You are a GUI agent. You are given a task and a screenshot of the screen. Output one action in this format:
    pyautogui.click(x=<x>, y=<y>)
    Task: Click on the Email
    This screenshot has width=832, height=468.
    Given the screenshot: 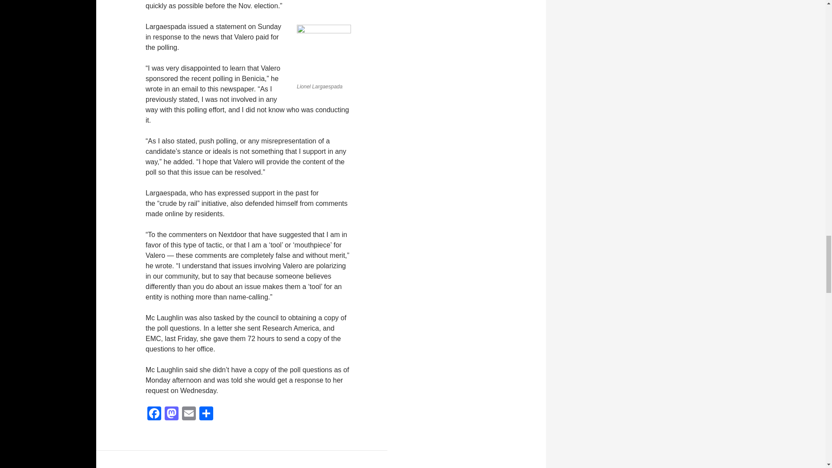 What is the action you would take?
    pyautogui.click(x=189, y=414)
    